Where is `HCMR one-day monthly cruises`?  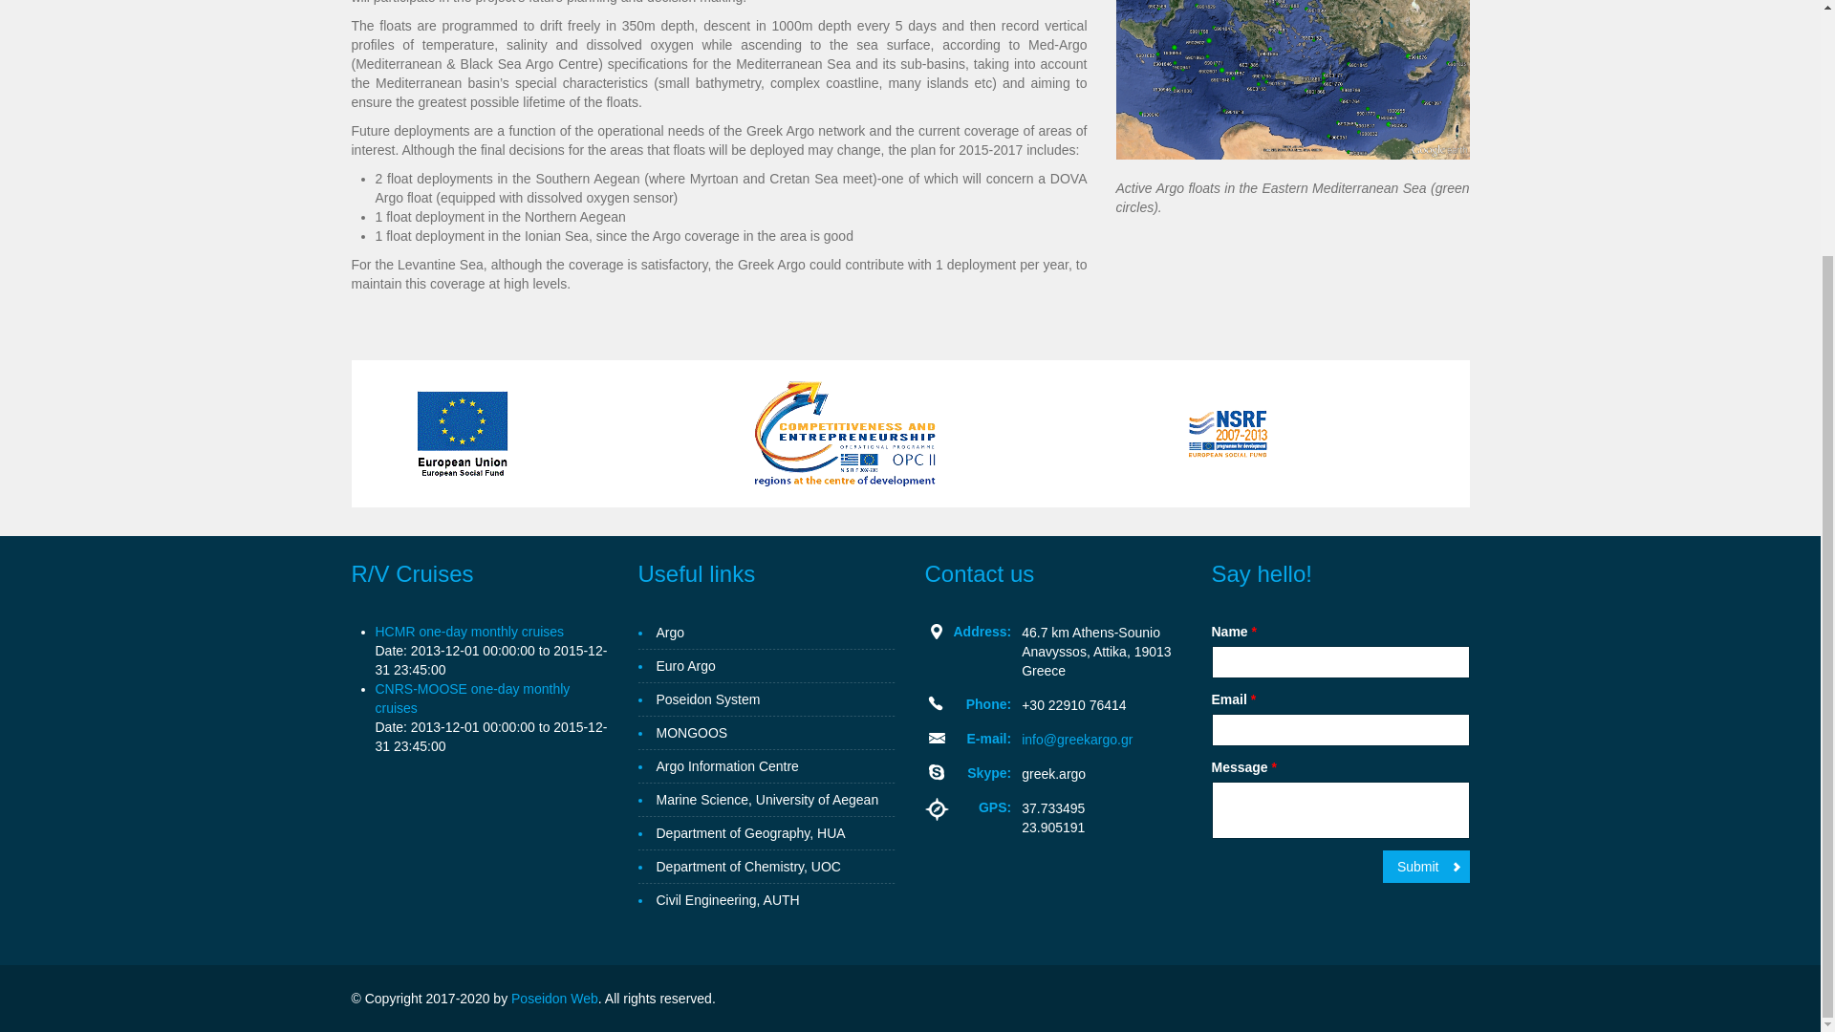
HCMR one-day monthly cruises is located at coordinates (468, 631).